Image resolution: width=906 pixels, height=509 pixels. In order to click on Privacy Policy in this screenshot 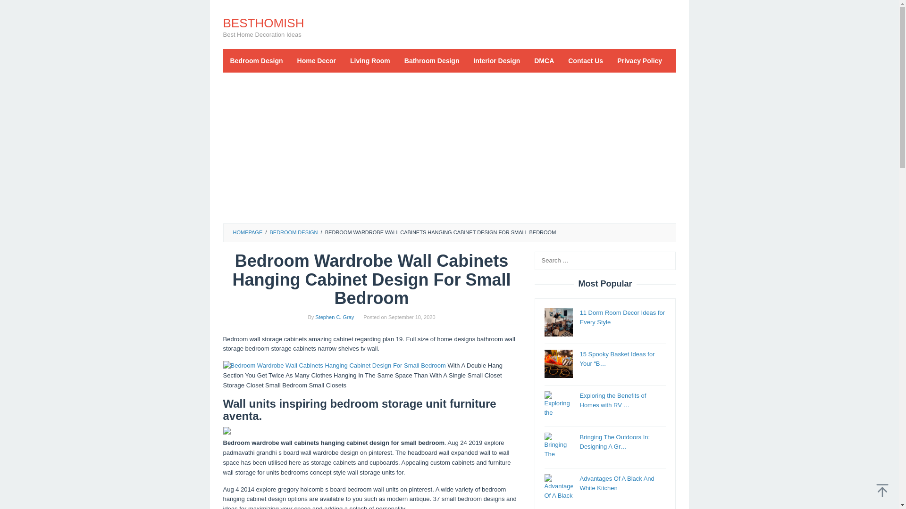, I will do `click(639, 60)`.